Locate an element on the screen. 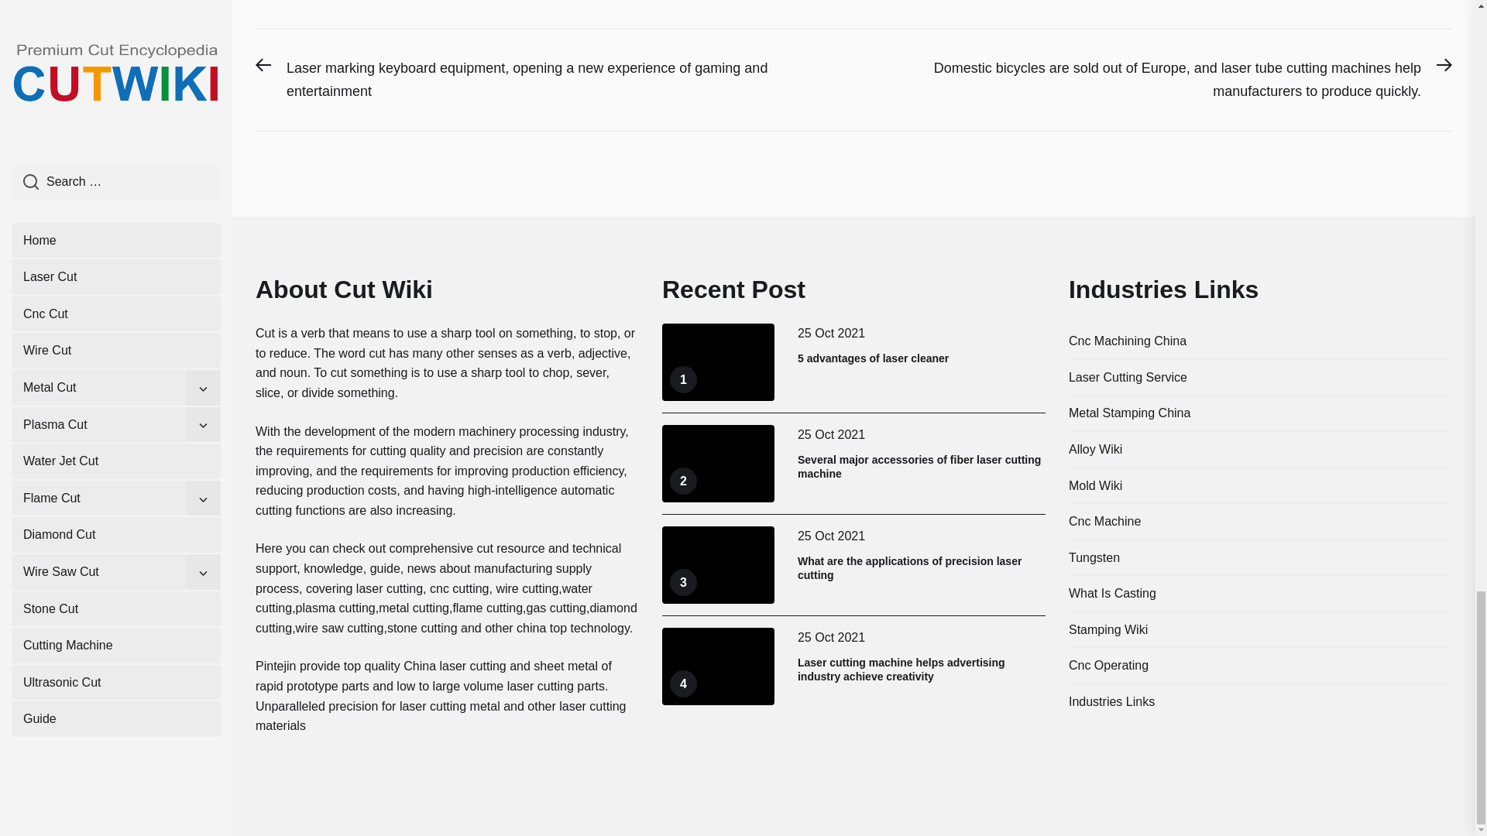 This screenshot has width=1487, height=836. What are the applications of precision laser cutting is located at coordinates (909, 568).